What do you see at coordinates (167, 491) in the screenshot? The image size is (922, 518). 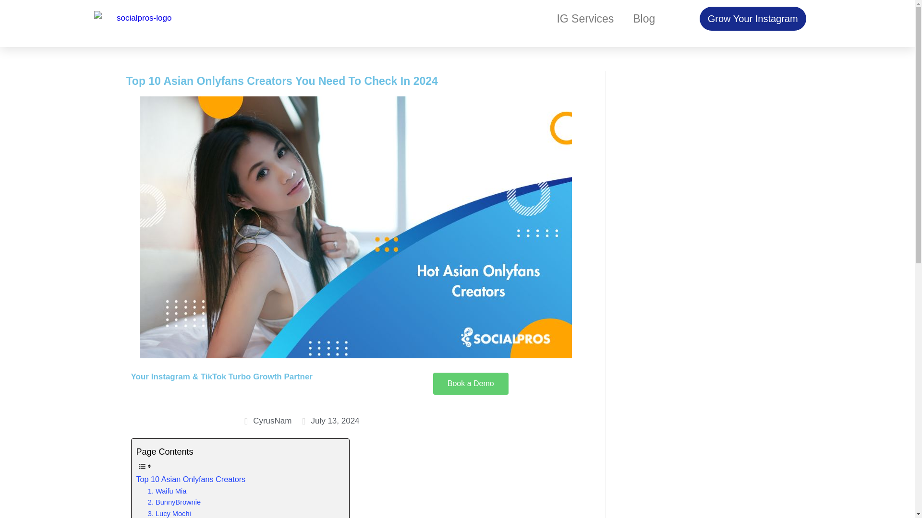 I see `1. Waifu Mia` at bounding box center [167, 491].